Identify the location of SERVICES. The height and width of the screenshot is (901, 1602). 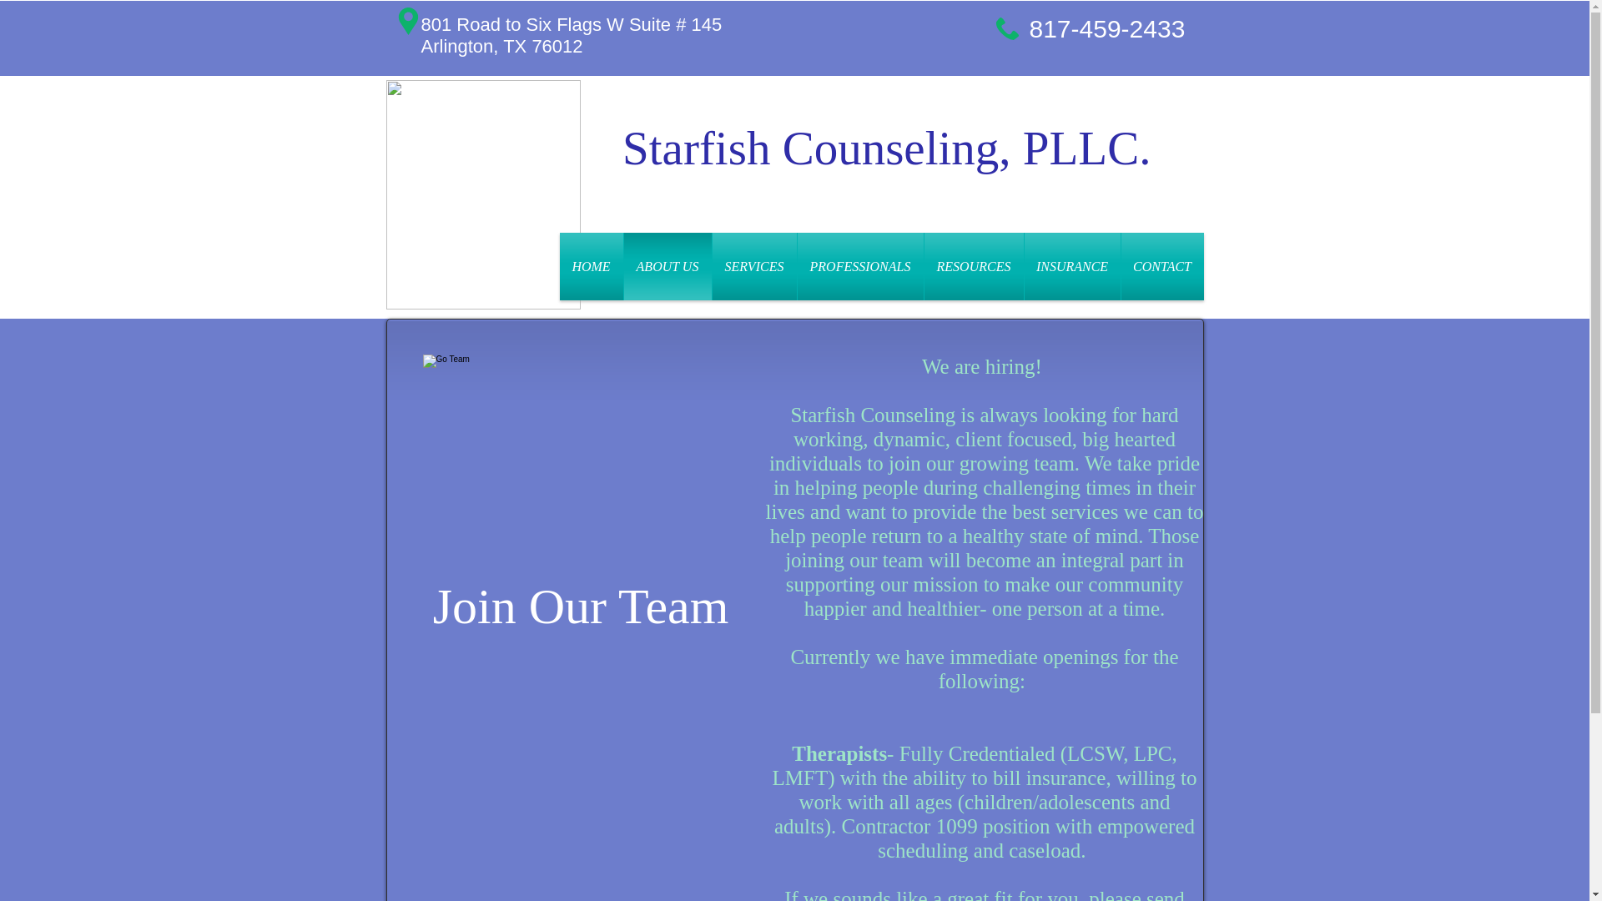
(754, 265).